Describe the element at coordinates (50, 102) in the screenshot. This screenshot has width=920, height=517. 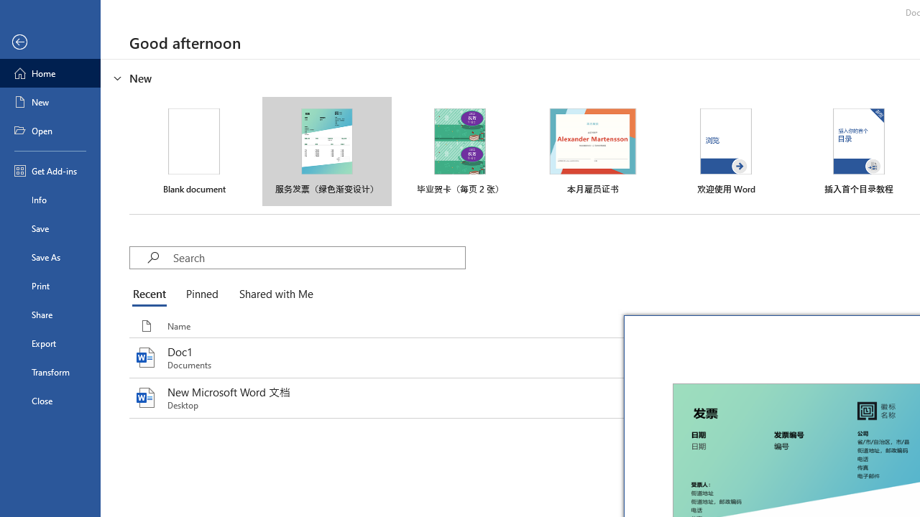
I see `New` at that location.